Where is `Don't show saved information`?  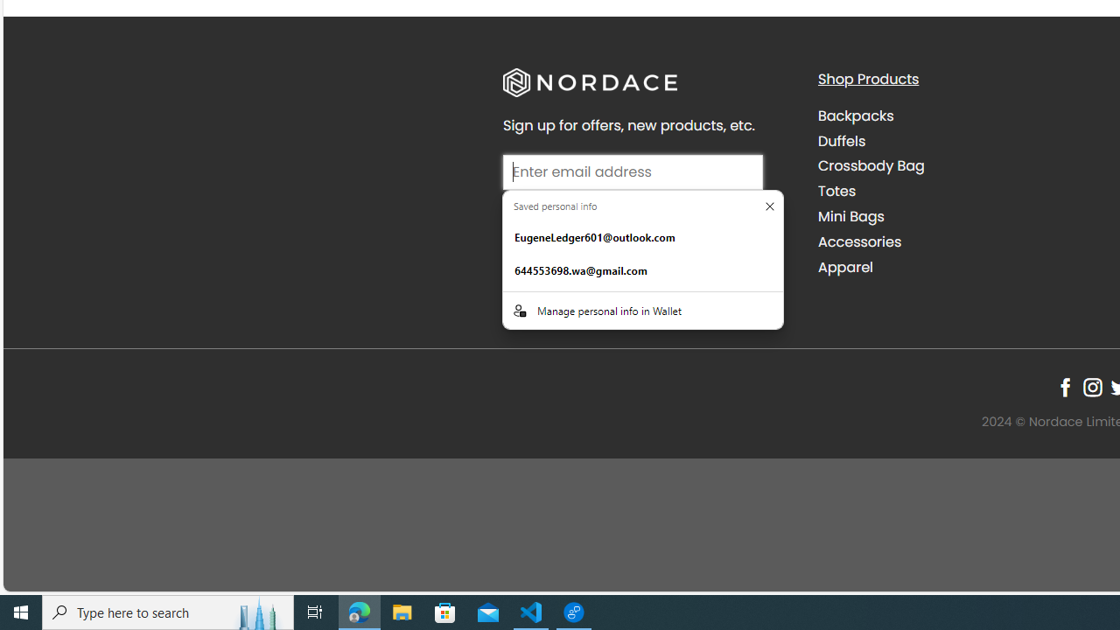 Don't show saved information is located at coordinates (770, 206).